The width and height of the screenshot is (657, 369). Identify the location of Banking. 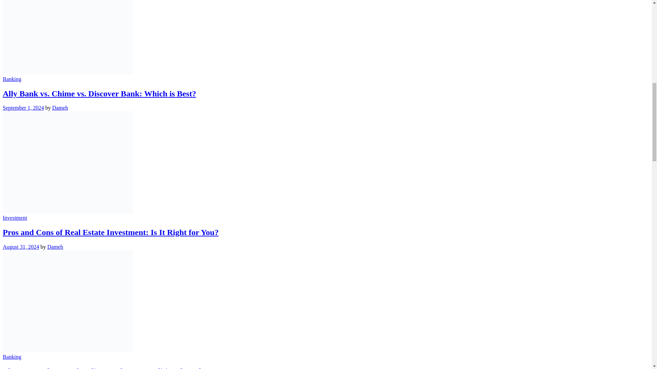
(12, 357).